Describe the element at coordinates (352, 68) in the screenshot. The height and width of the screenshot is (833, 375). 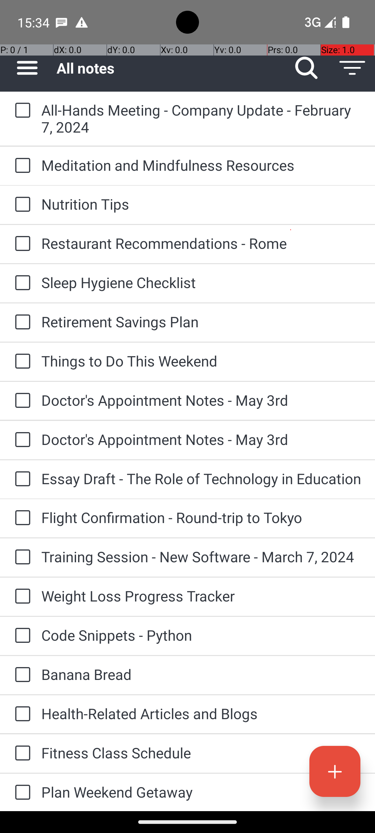
I see `Sort notes by` at that location.